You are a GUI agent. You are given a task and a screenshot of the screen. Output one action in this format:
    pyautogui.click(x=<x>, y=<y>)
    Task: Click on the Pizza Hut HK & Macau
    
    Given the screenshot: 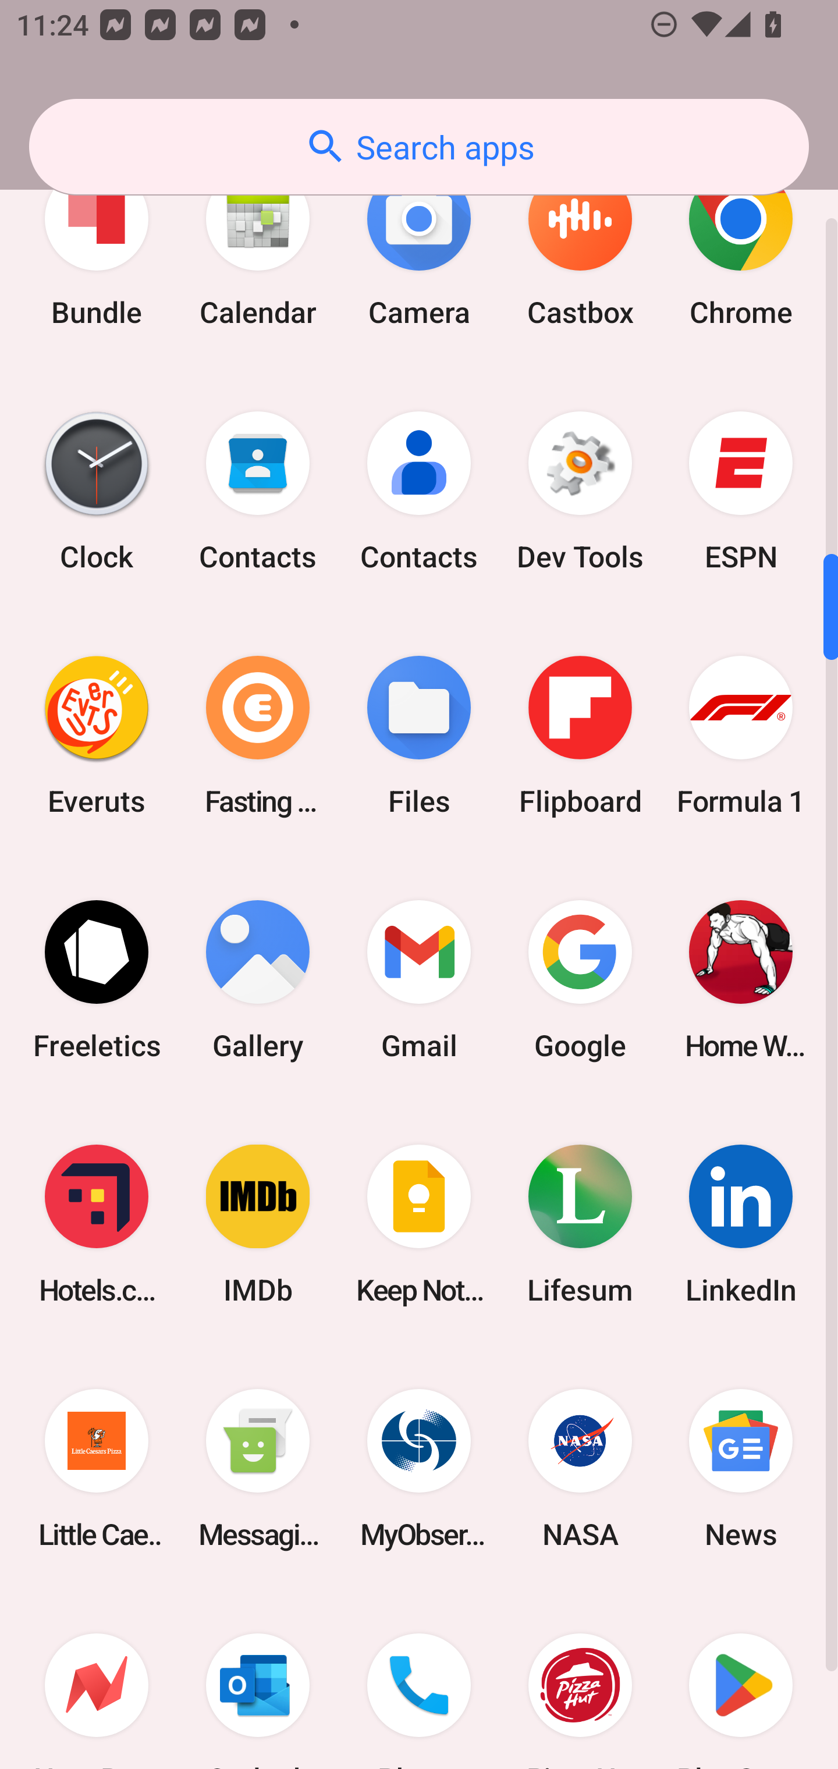 What is the action you would take?
    pyautogui.click(x=580, y=1679)
    